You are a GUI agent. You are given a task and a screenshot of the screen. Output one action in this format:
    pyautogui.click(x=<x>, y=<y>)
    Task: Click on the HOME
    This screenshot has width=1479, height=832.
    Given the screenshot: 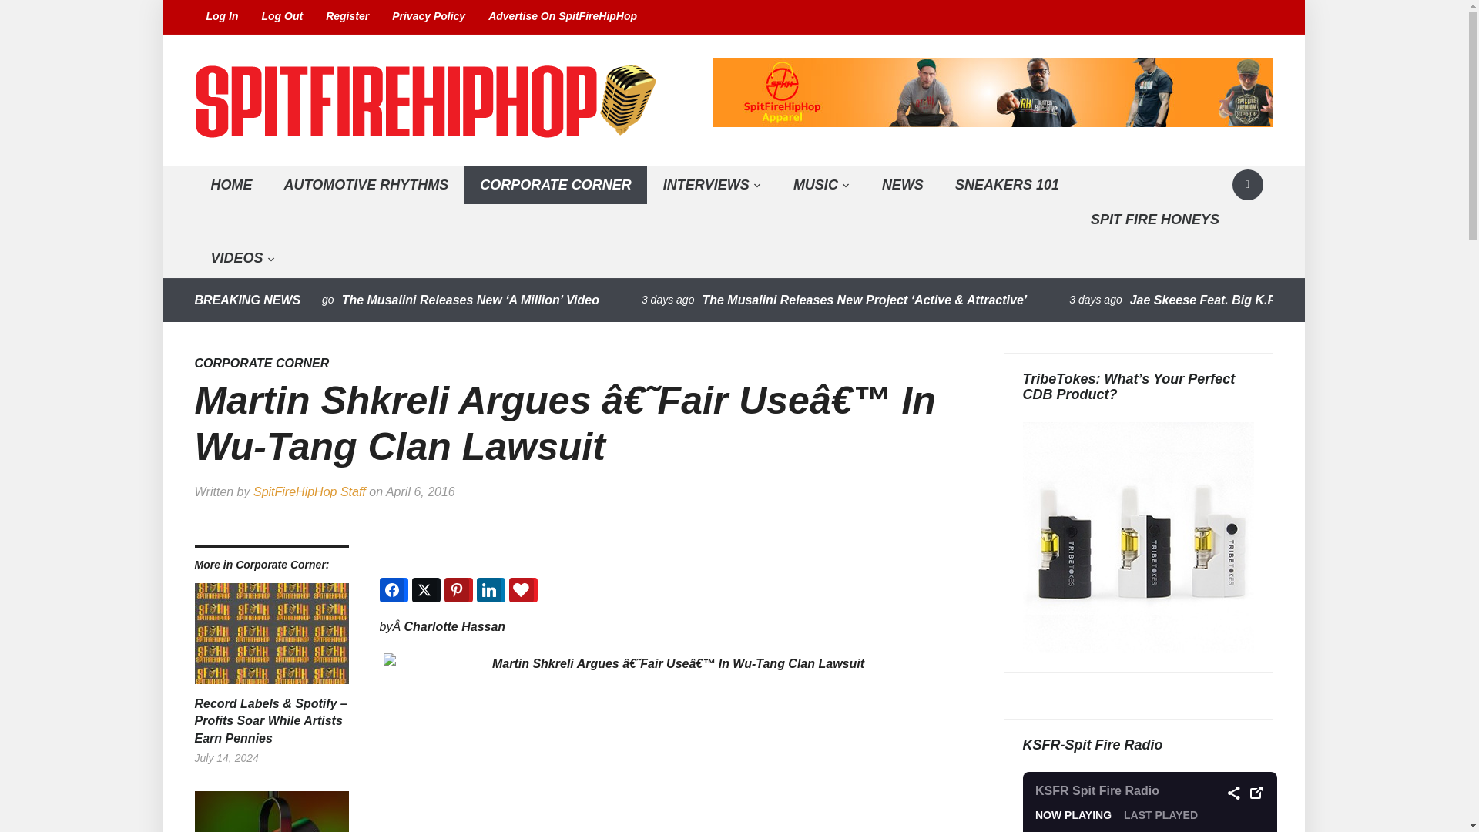 What is the action you would take?
    pyautogui.click(x=230, y=185)
    